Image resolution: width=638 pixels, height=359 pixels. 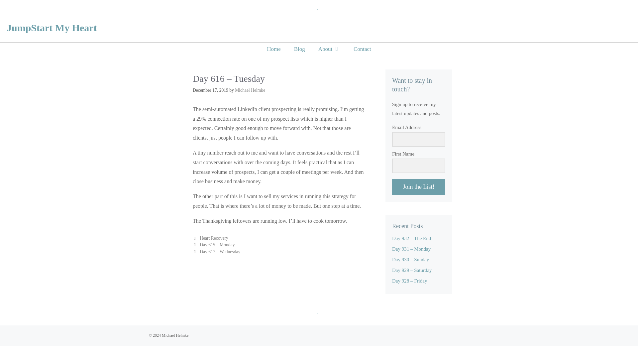 What do you see at coordinates (419, 187) in the screenshot?
I see `Join the List!` at bounding box center [419, 187].